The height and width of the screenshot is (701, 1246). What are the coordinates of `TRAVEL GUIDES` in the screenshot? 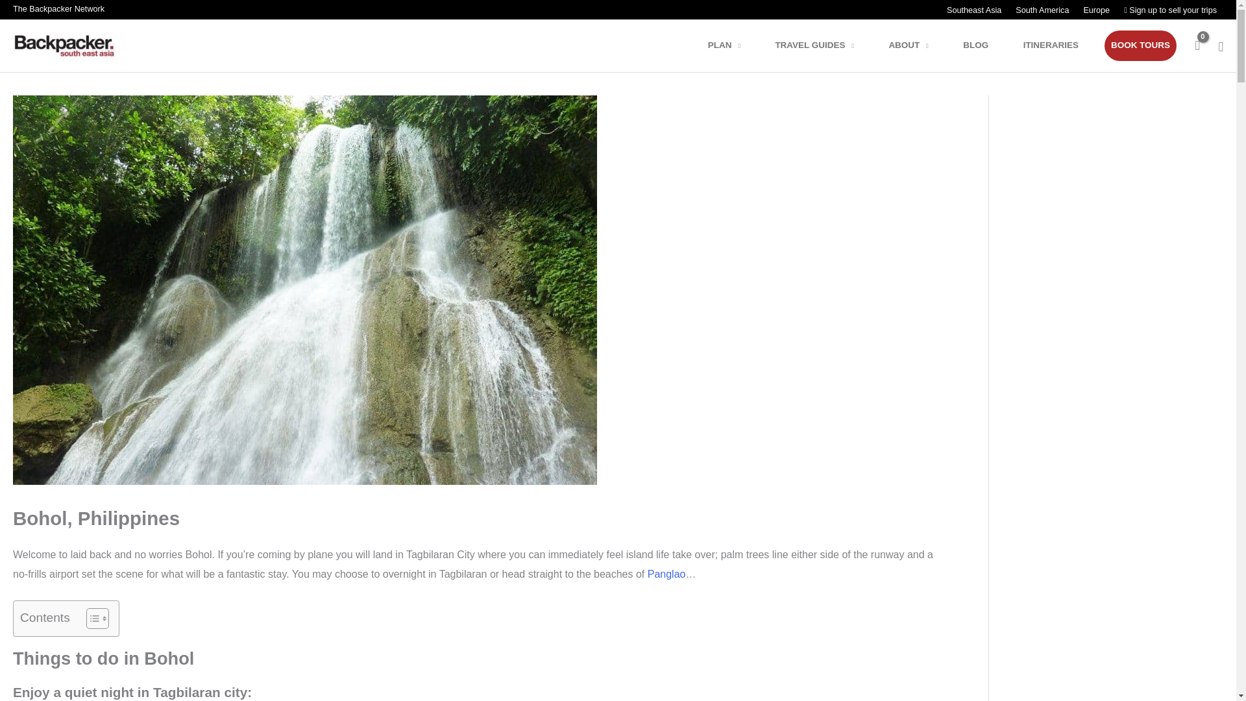 It's located at (823, 45).